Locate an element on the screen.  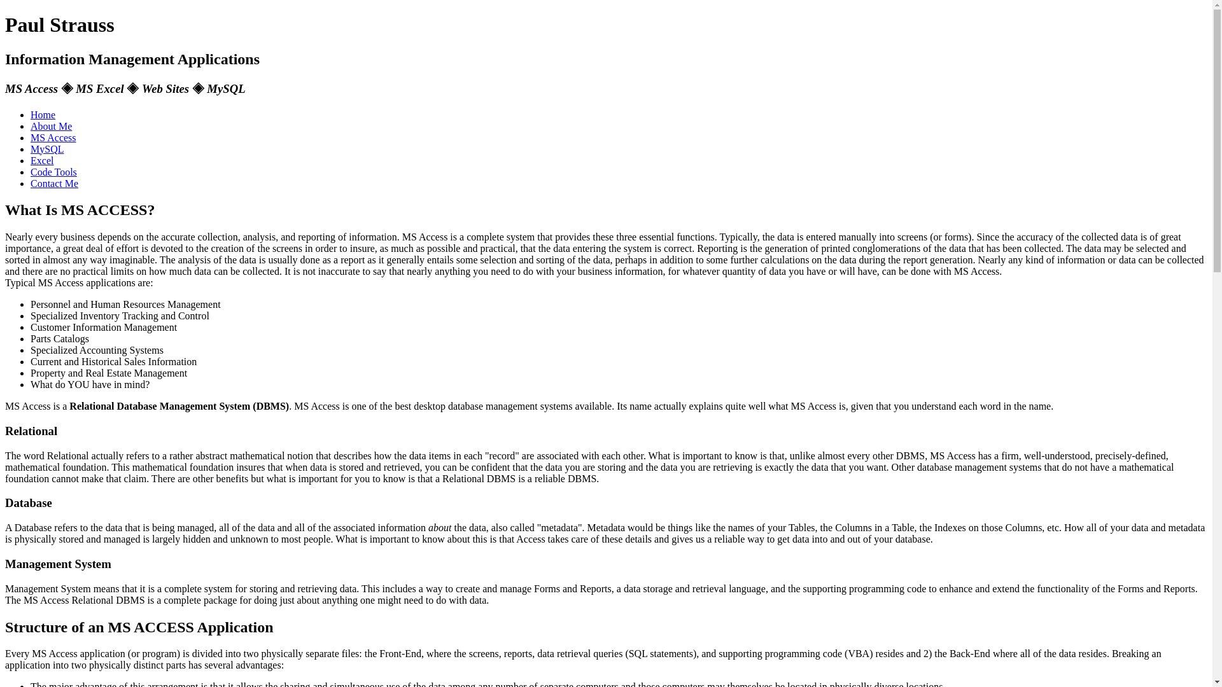
Excel is located at coordinates (42, 160).